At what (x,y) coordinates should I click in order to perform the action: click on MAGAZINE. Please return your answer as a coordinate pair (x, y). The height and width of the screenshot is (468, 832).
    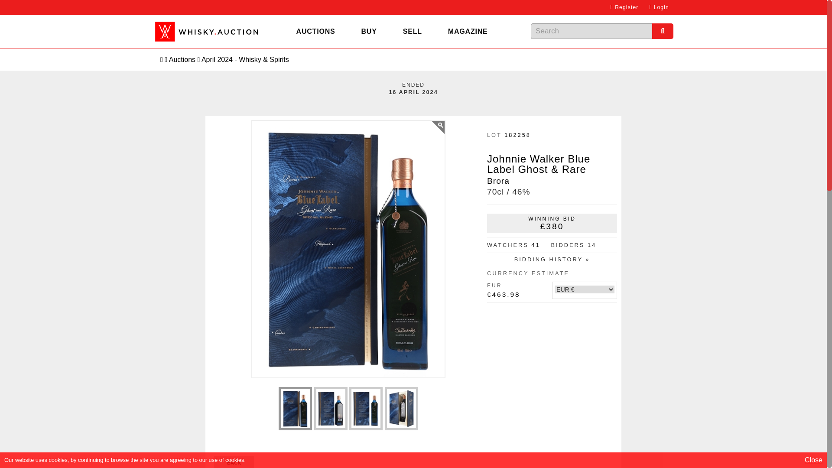
    Looking at the image, I should click on (468, 31).